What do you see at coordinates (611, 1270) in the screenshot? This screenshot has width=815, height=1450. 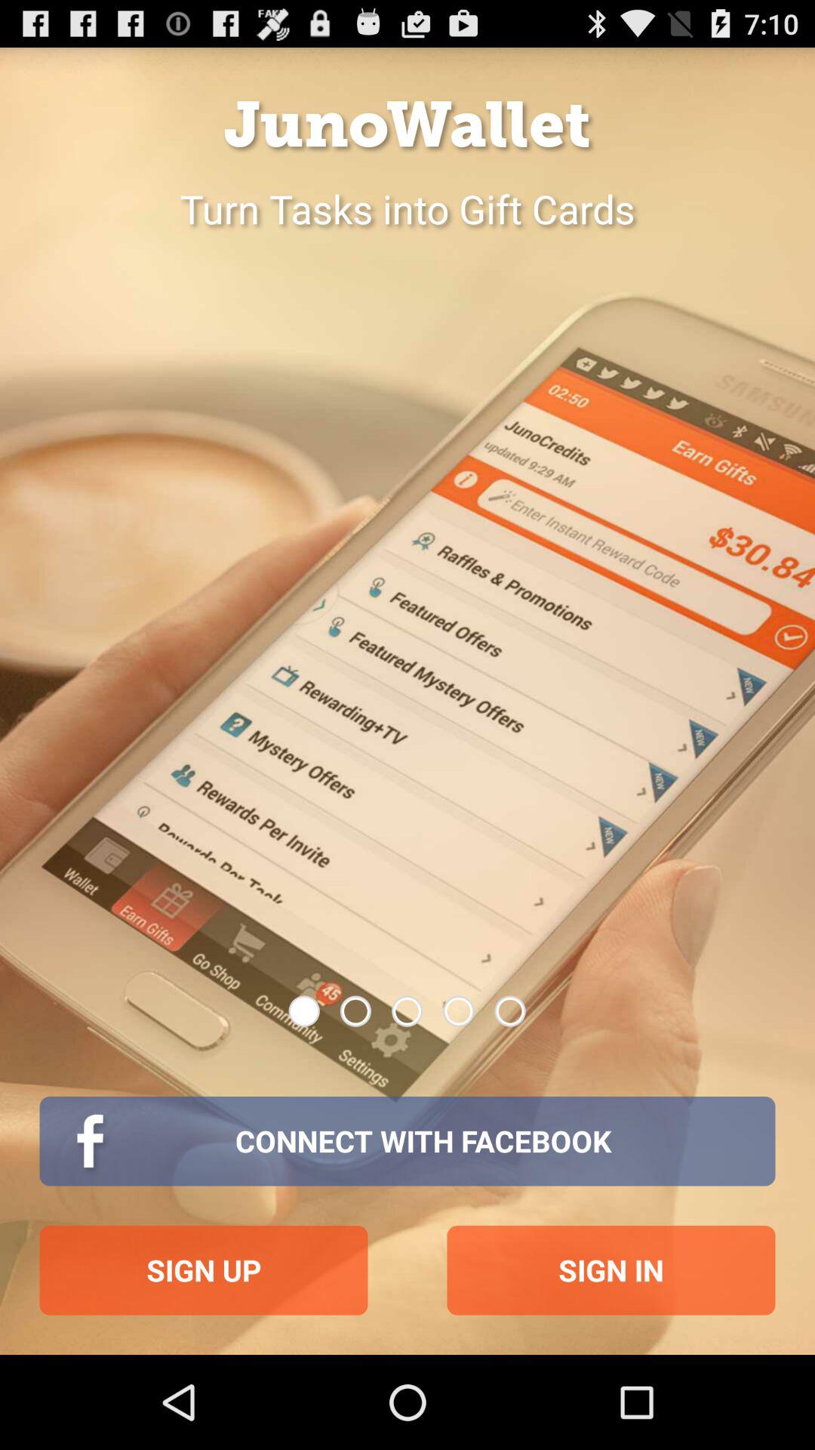 I see `scroll to sign in item` at bounding box center [611, 1270].